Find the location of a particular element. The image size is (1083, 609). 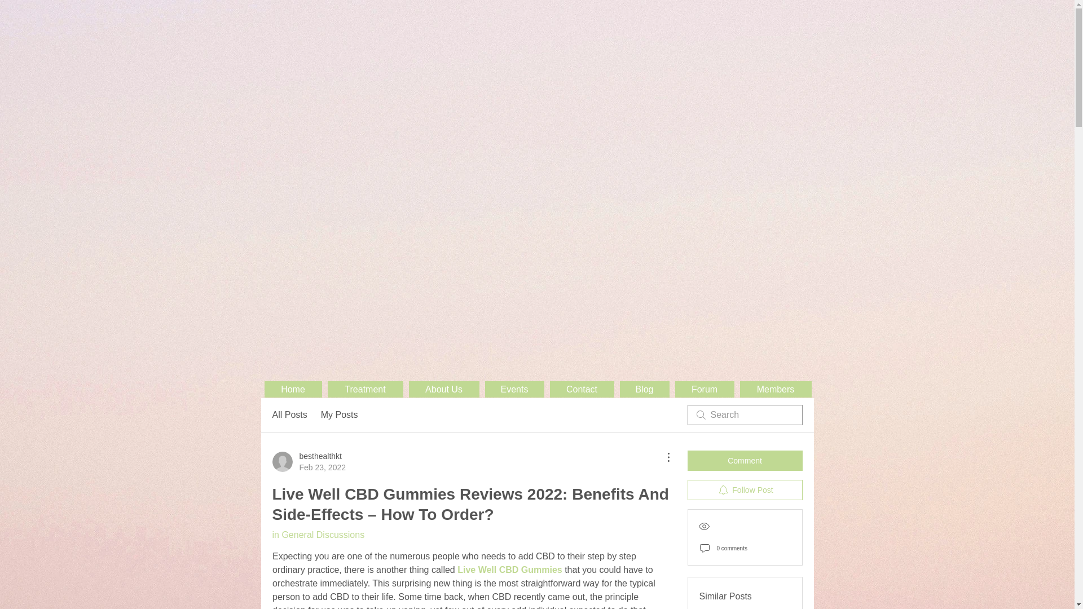

Live Well CBD Gummies is located at coordinates (509, 570).